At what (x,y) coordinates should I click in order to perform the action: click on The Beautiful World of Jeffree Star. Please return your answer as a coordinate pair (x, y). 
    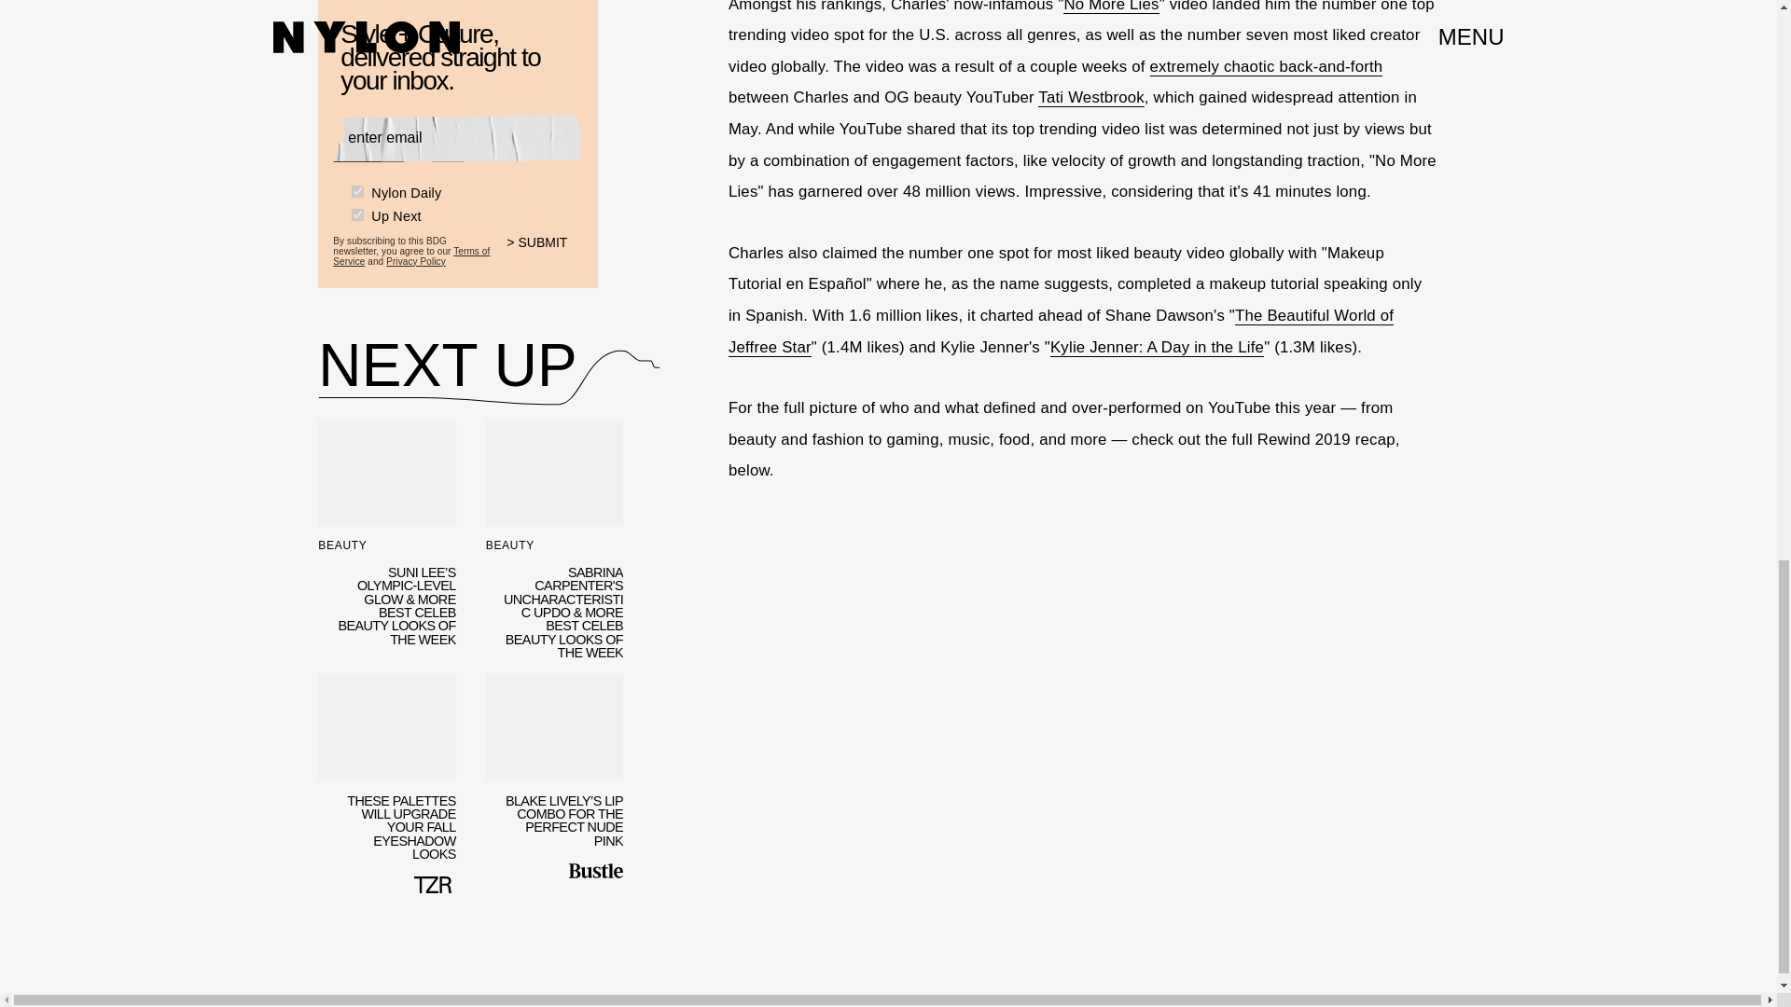
    Looking at the image, I should click on (1061, 332).